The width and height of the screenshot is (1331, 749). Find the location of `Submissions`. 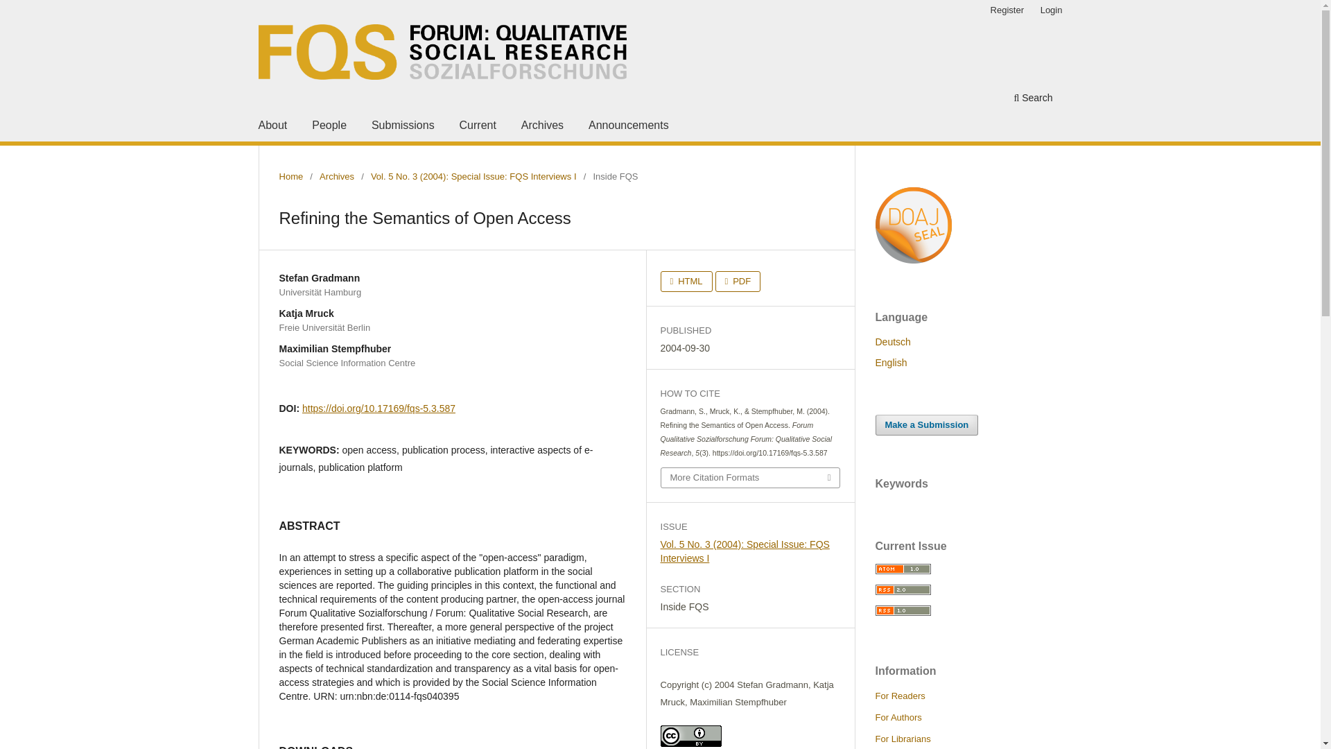

Submissions is located at coordinates (403, 127).